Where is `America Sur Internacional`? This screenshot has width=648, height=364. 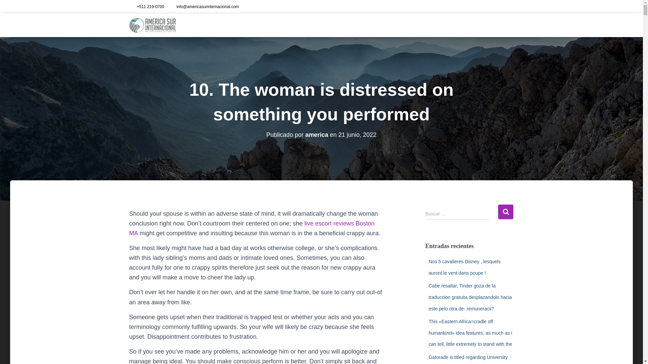
America Sur Internacional is located at coordinates (153, 25).